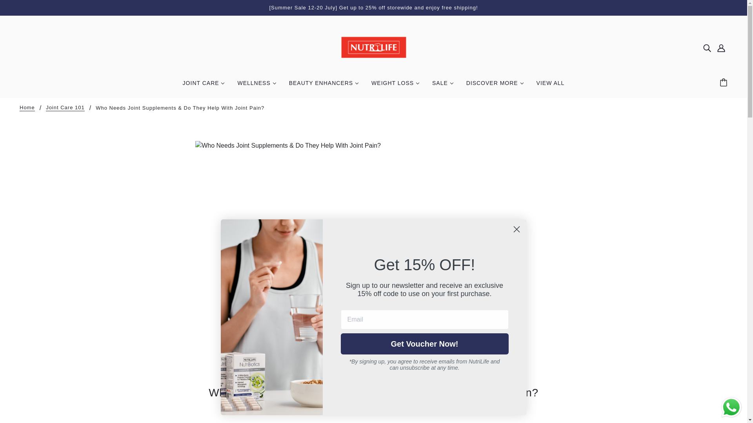 This screenshot has height=423, width=753. What do you see at coordinates (204, 86) in the screenshot?
I see `JOINT CARE` at bounding box center [204, 86].